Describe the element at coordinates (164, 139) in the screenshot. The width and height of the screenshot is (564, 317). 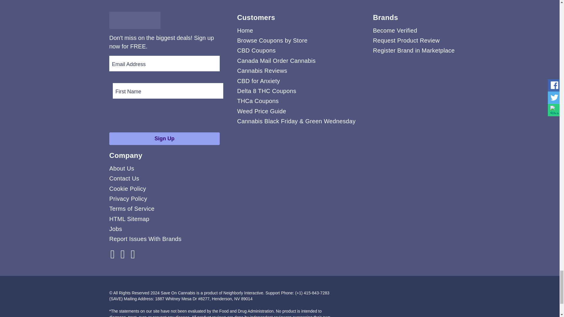
I see `Sign Up` at that location.